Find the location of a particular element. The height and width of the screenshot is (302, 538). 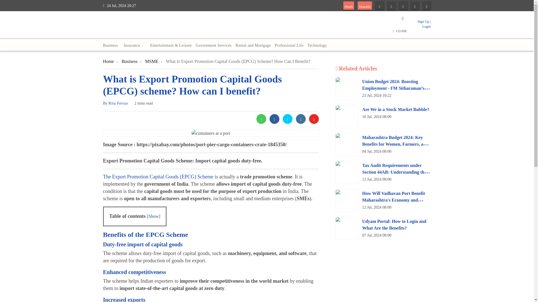

Marathi is located at coordinates (365, 7).